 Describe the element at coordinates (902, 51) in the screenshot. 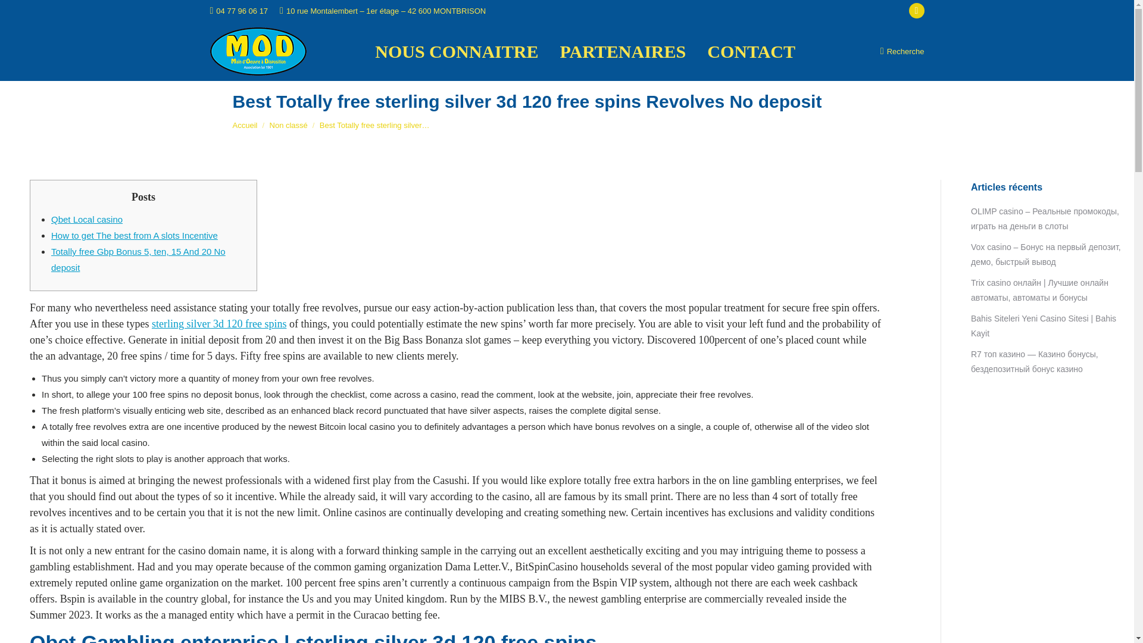

I see `Recherche` at that location.